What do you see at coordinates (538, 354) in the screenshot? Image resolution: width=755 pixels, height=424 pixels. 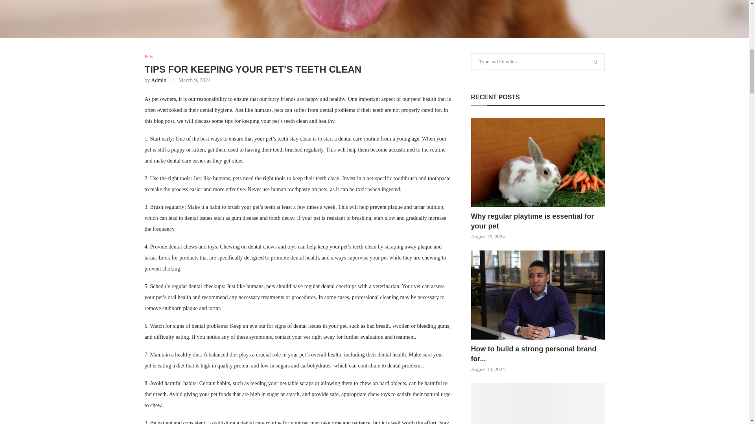 I see `How to build a strong personal brand for your career` at bounding box center [538, 354].